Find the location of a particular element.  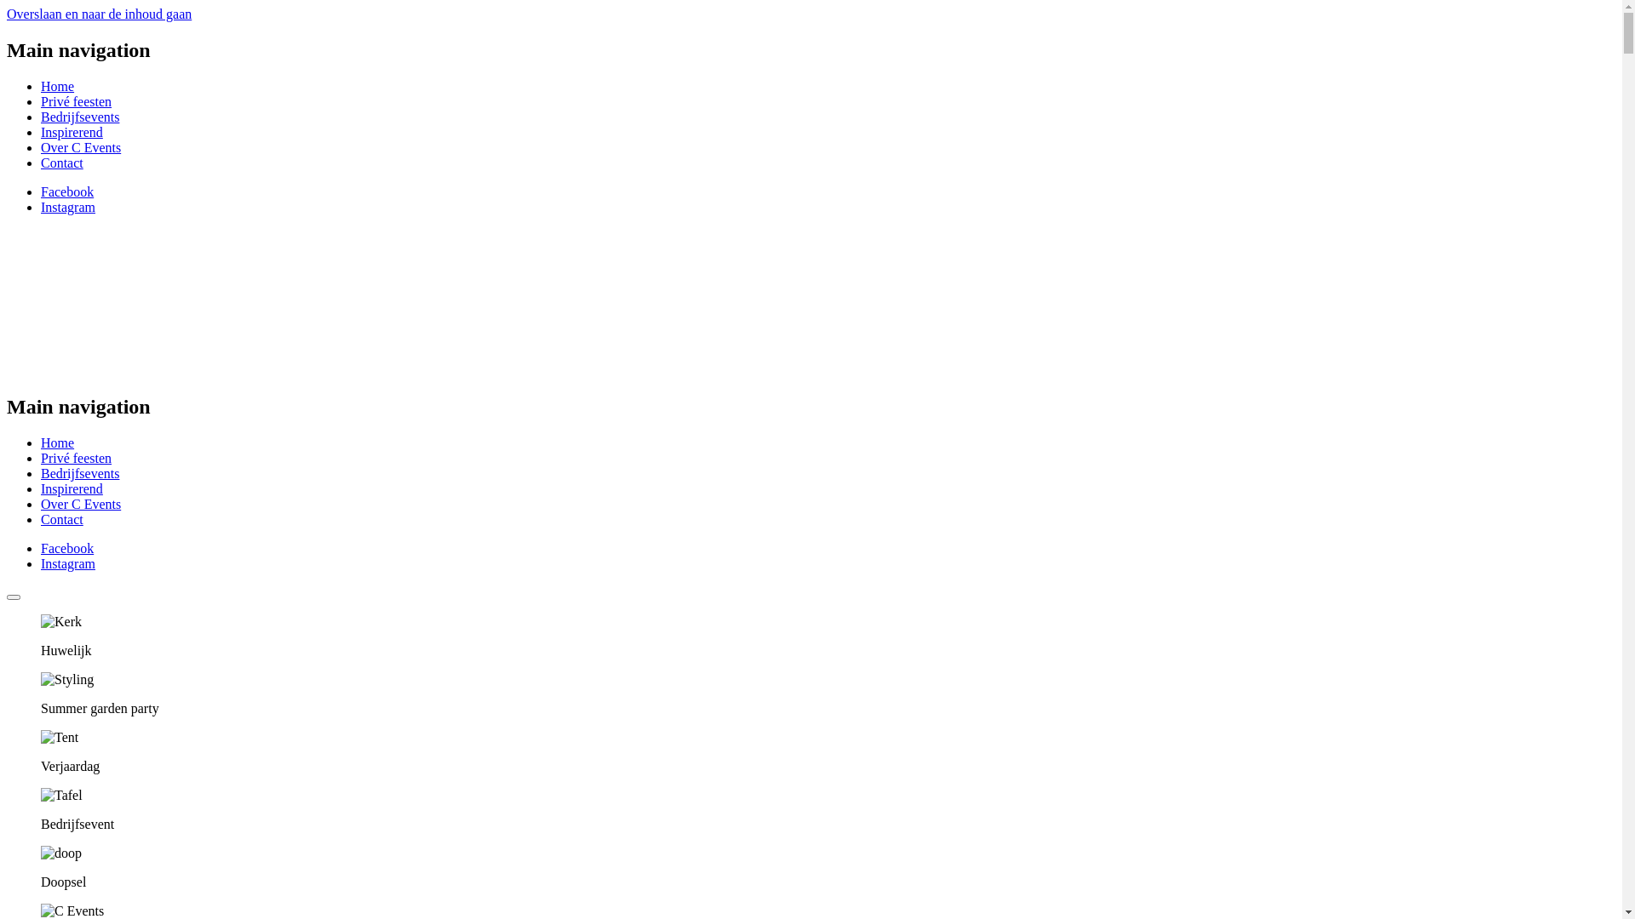

Huwelijk is located at coordinates (61, 622).